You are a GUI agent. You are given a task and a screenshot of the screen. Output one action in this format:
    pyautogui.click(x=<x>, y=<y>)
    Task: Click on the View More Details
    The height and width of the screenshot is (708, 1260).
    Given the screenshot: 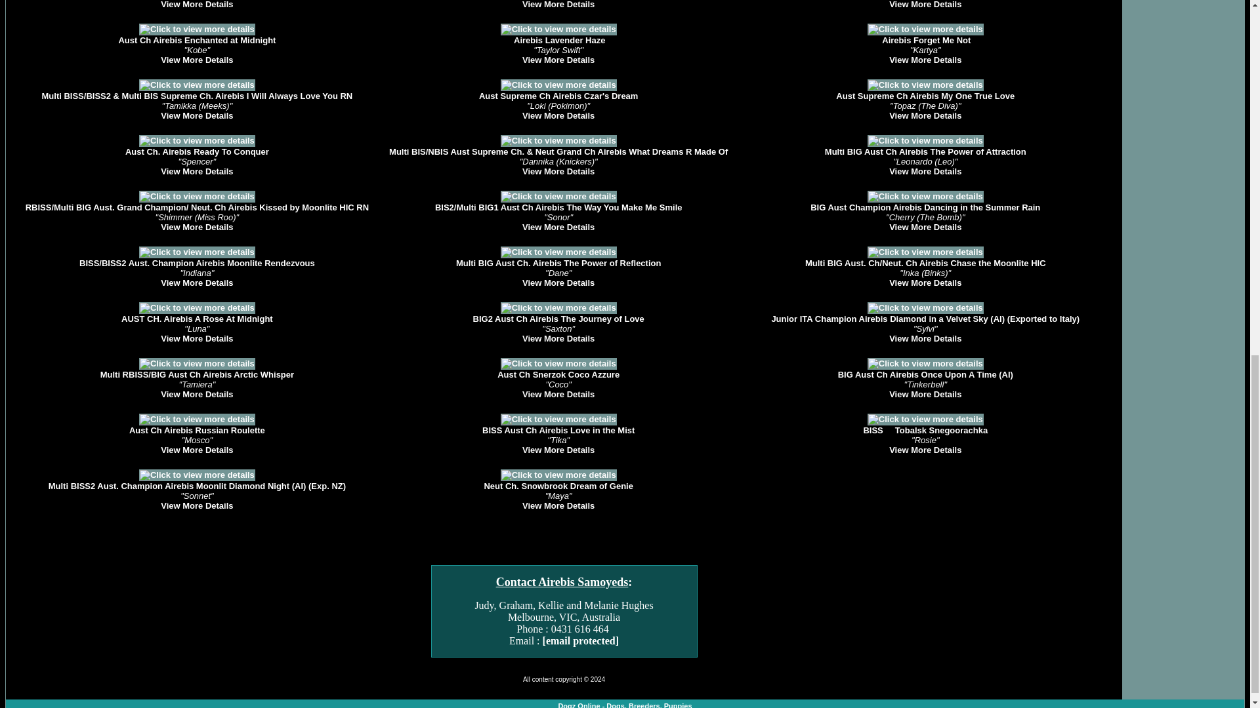 What is the action you would take?
    pyautogui.click(x=197, y=227)
    